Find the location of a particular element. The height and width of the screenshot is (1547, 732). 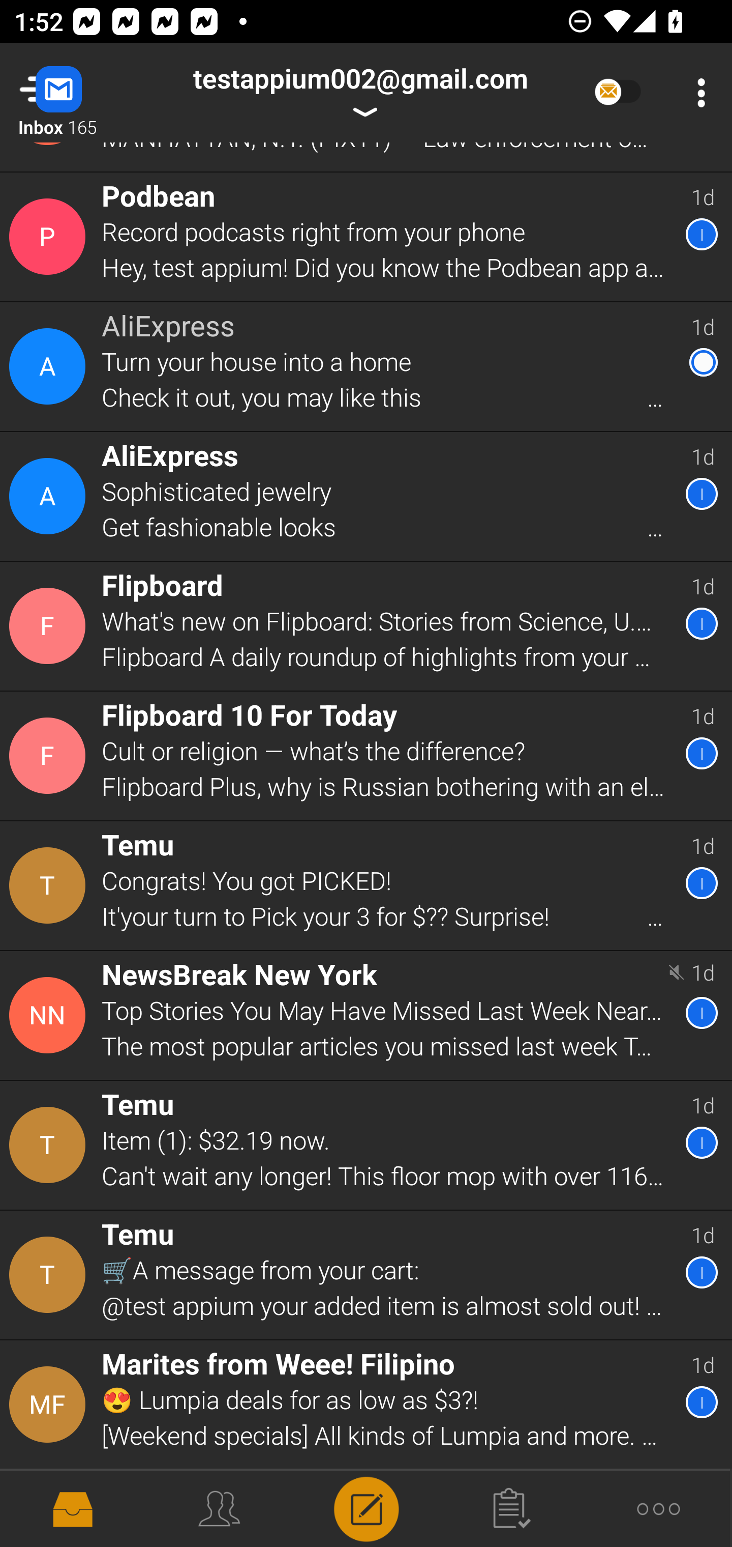

Contact Details is located at coordinates (50, 366).